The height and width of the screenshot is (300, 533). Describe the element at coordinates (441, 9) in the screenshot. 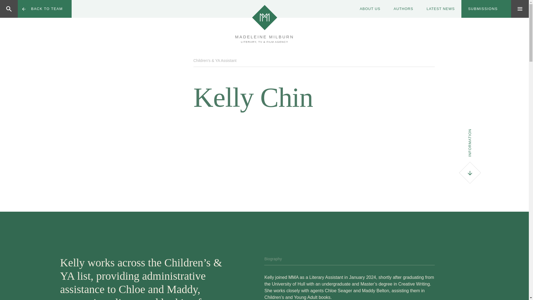

I see `LATEST NEWS` at that location.